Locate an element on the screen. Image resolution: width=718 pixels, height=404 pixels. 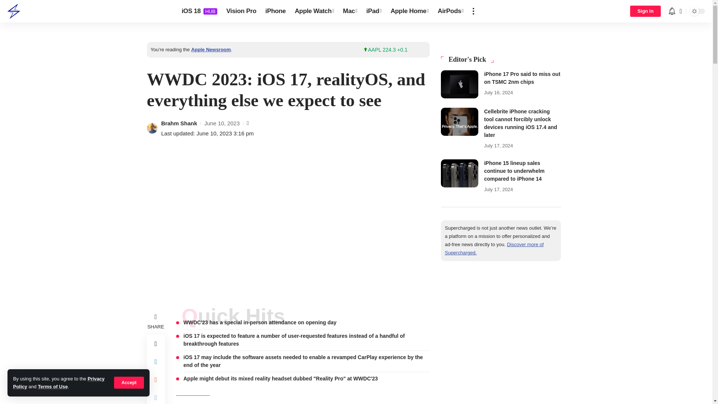
Vision Pro is located at coordinates (200, 11).